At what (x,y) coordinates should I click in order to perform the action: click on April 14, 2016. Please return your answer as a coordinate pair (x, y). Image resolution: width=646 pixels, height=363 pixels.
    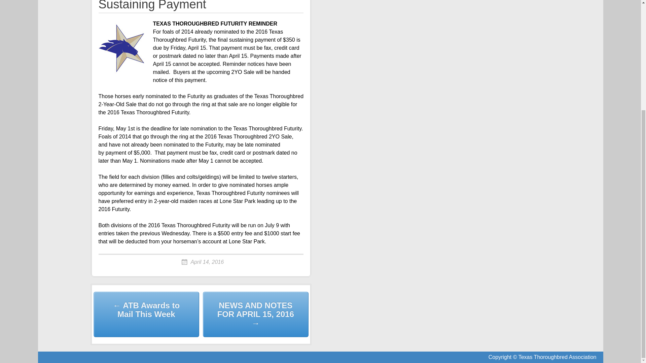
    Looking at the image, I should click on (202, 262).